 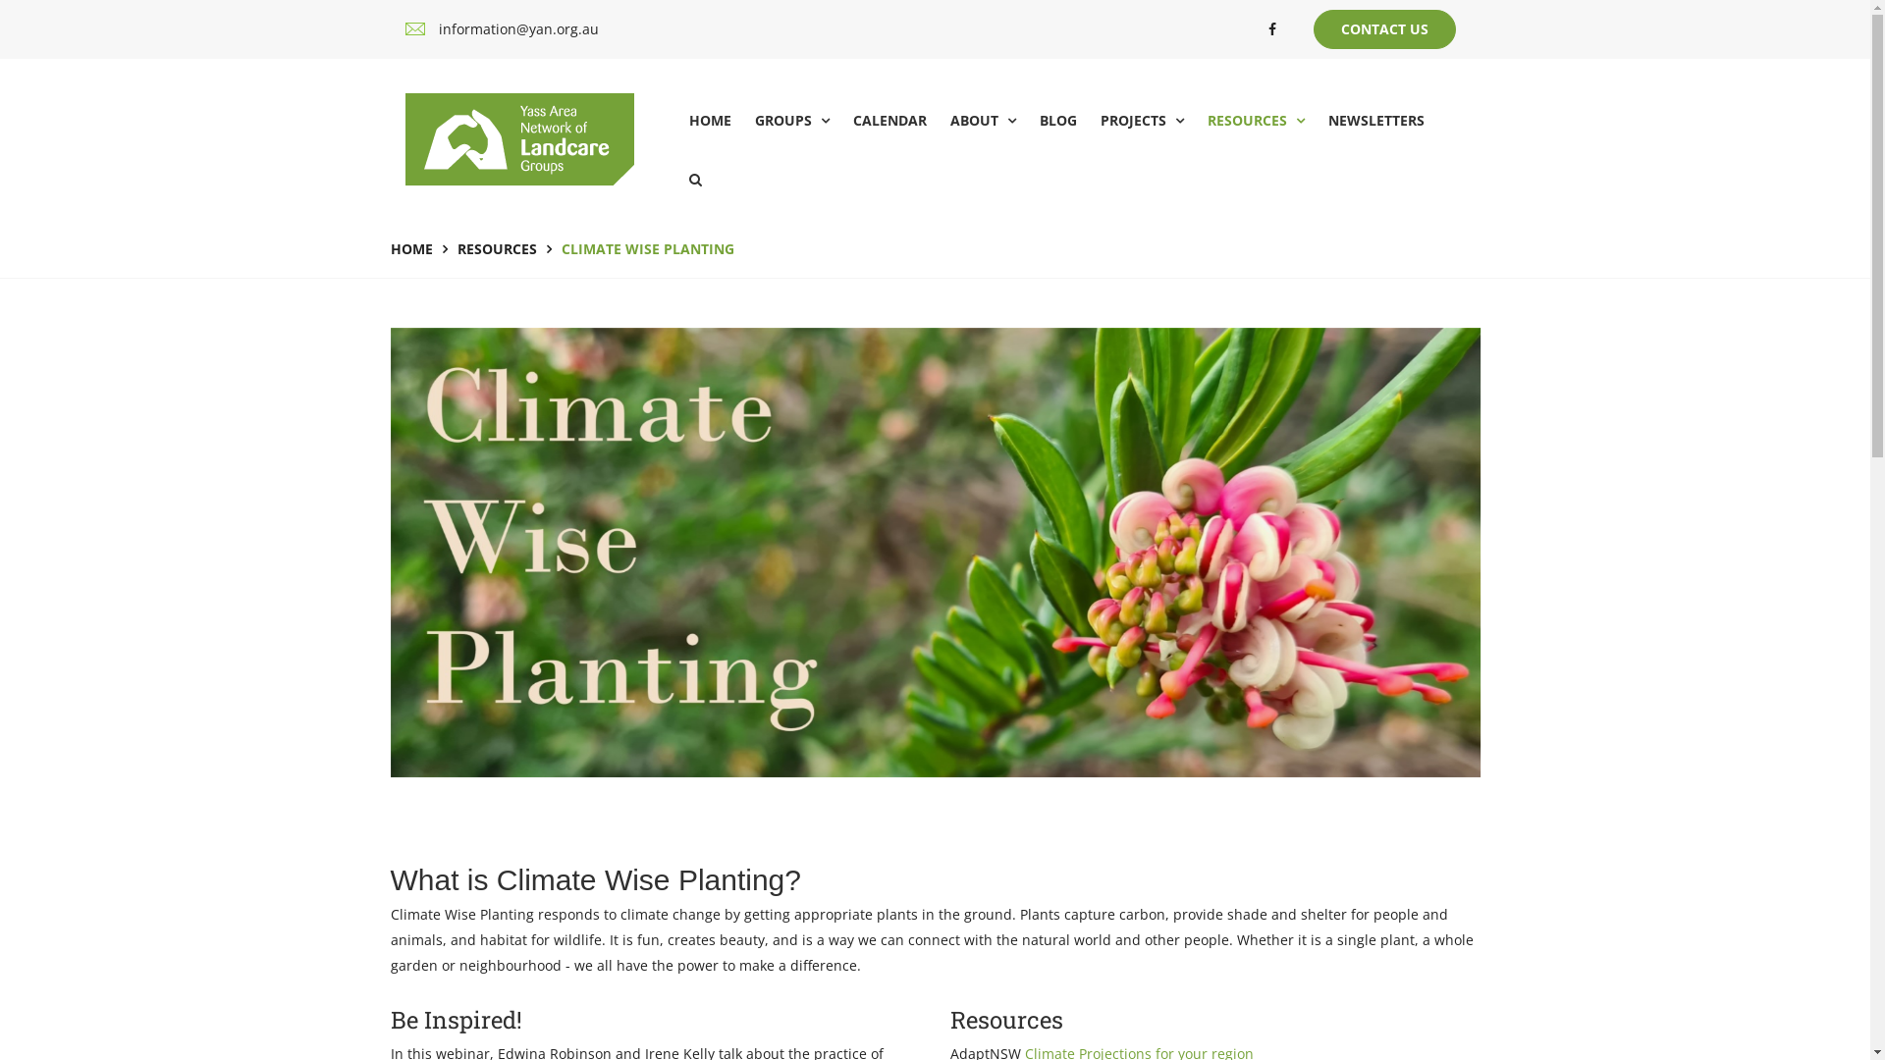 What do you see at coordinates (412, 249) in the screenshot?
I see `HOME` at bounding box center [412, 249].